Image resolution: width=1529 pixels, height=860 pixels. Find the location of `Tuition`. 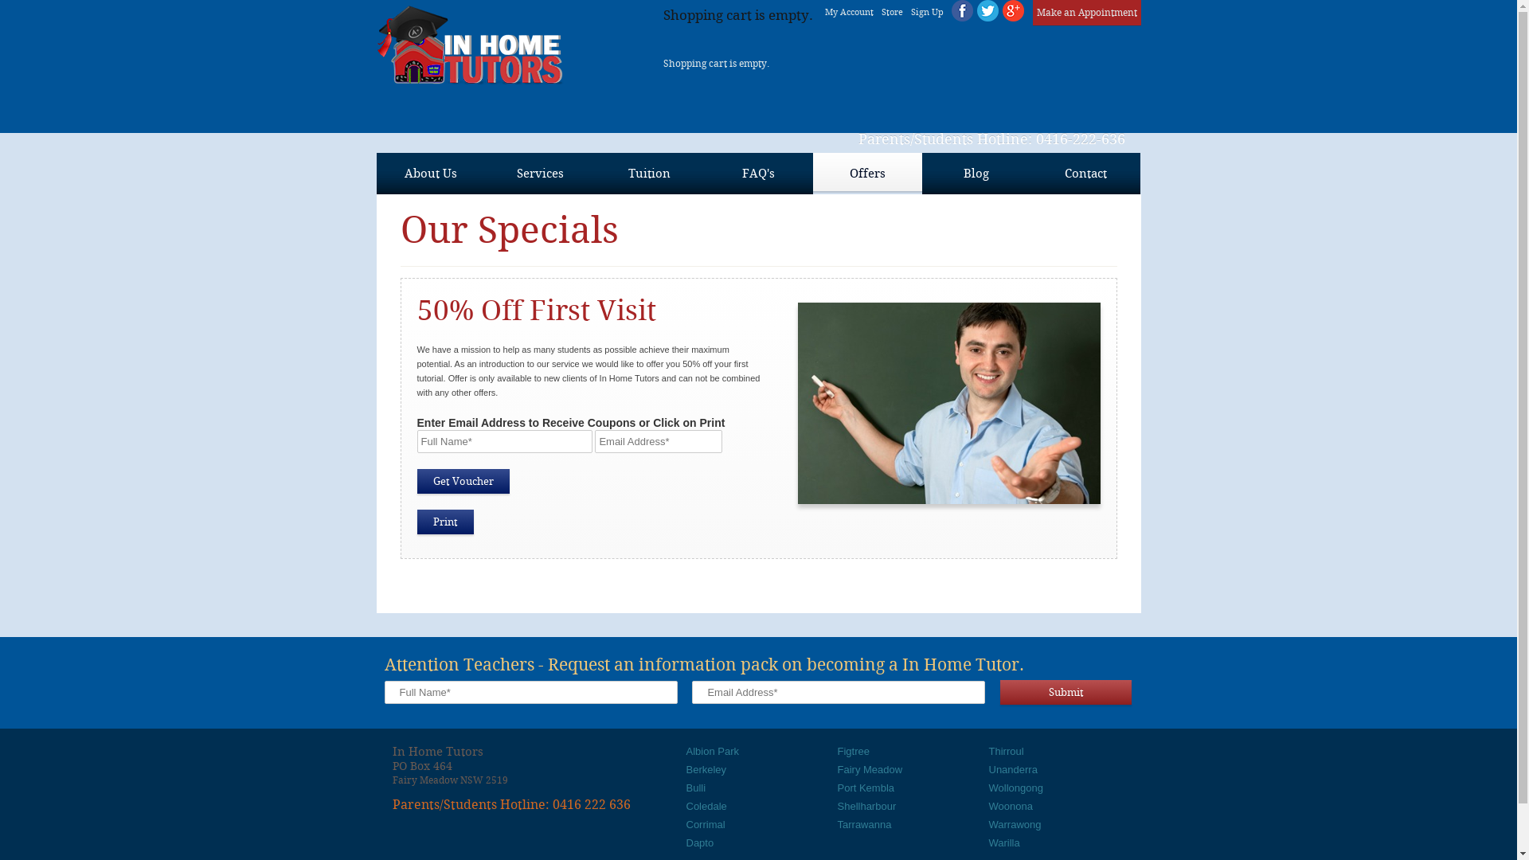

Tuition is located at coordinates (648, 174).